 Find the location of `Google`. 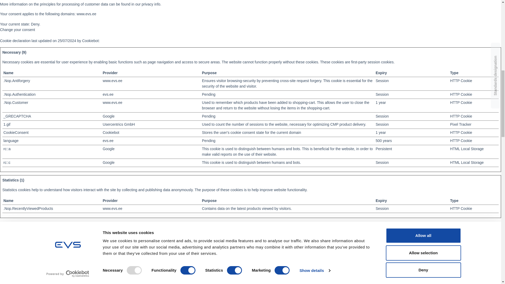

Google is located at coordinates (108, 163).